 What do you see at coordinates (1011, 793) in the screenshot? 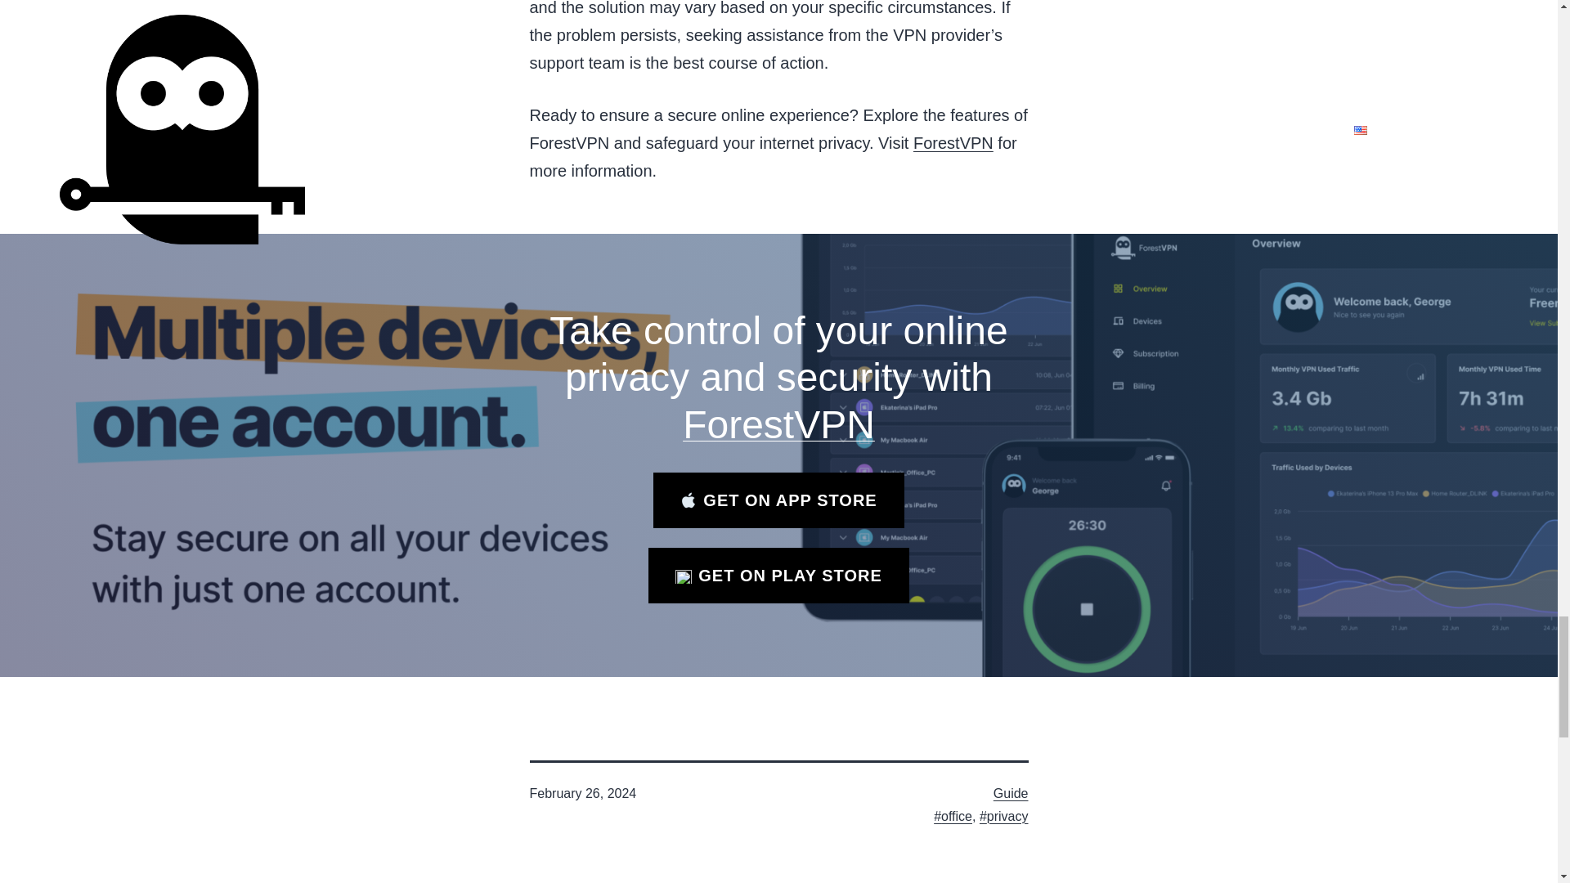
I see `Guide` at bounding box center [1011, 793].